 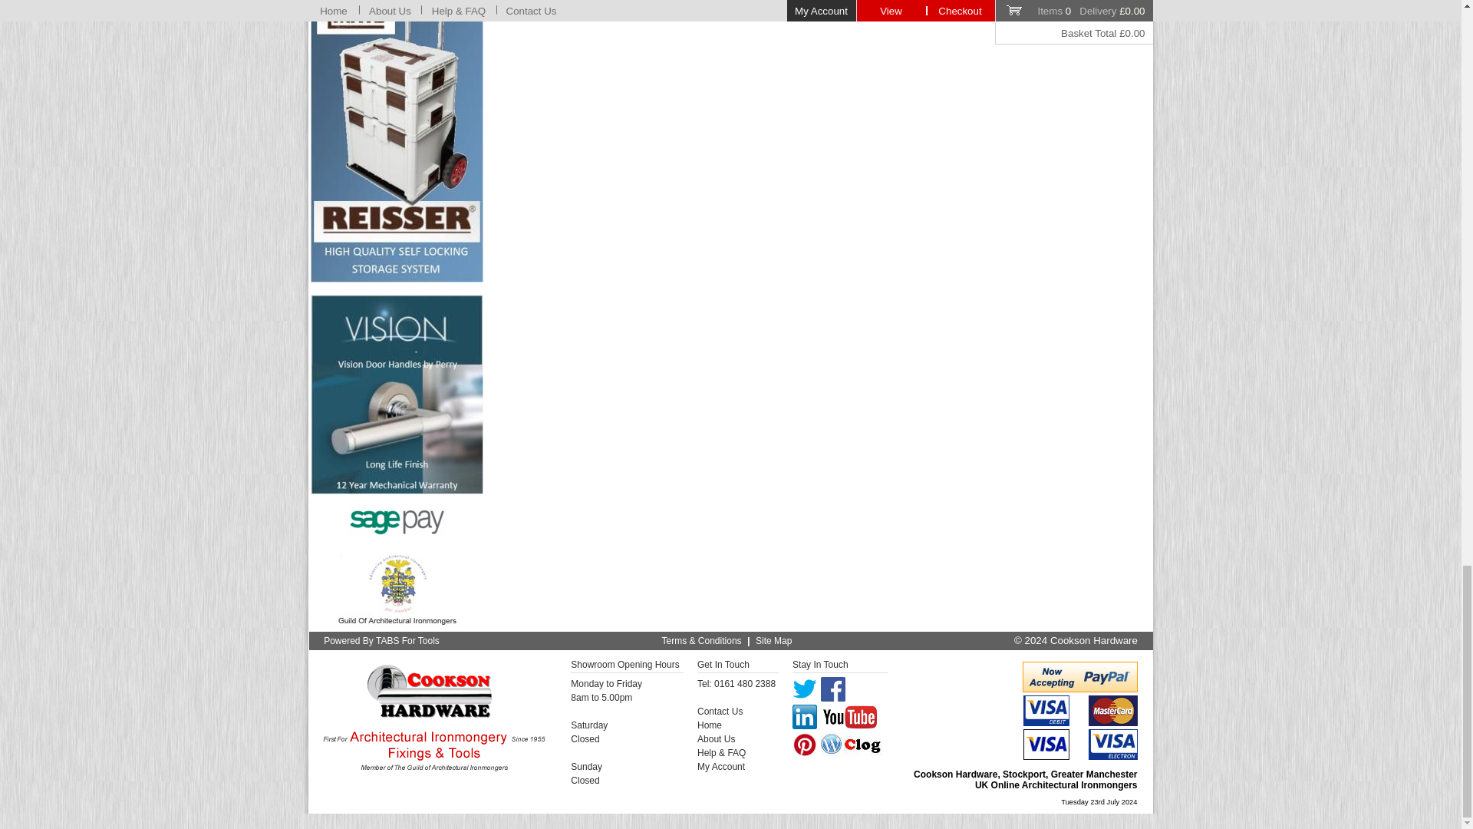 I want to click on Vision Door Handles by Perry., so click(x=397, y=395).